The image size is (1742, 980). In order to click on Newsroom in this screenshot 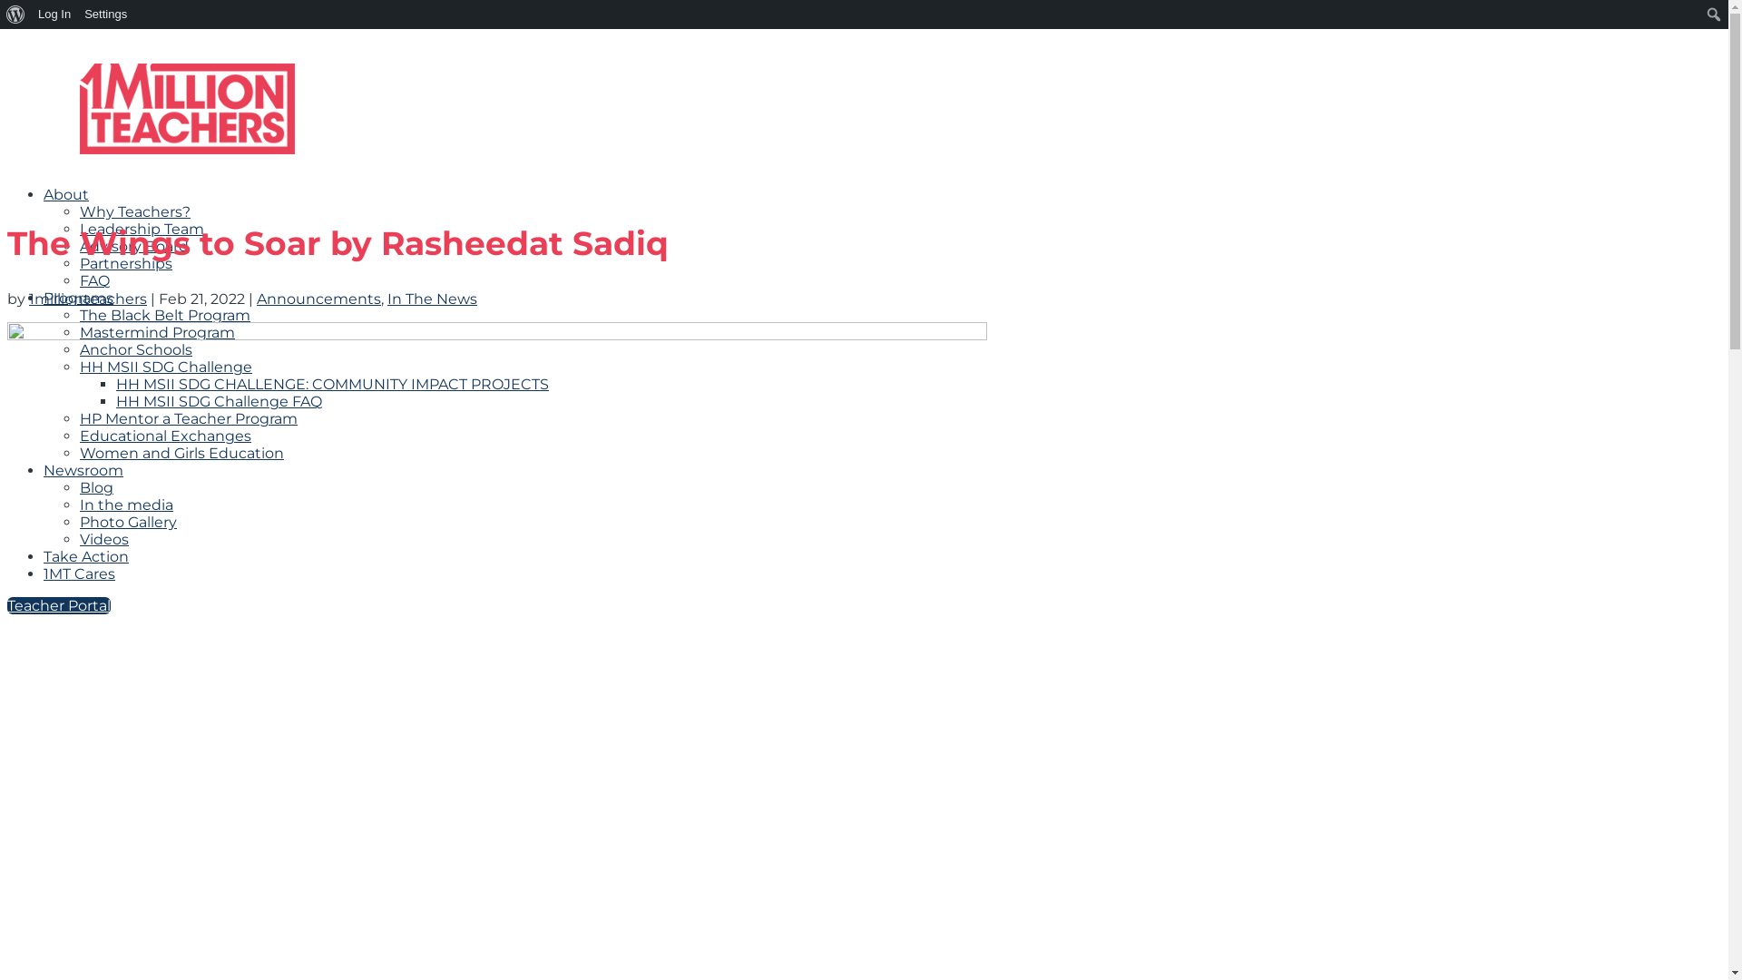, I will do `click(83, 470)`.